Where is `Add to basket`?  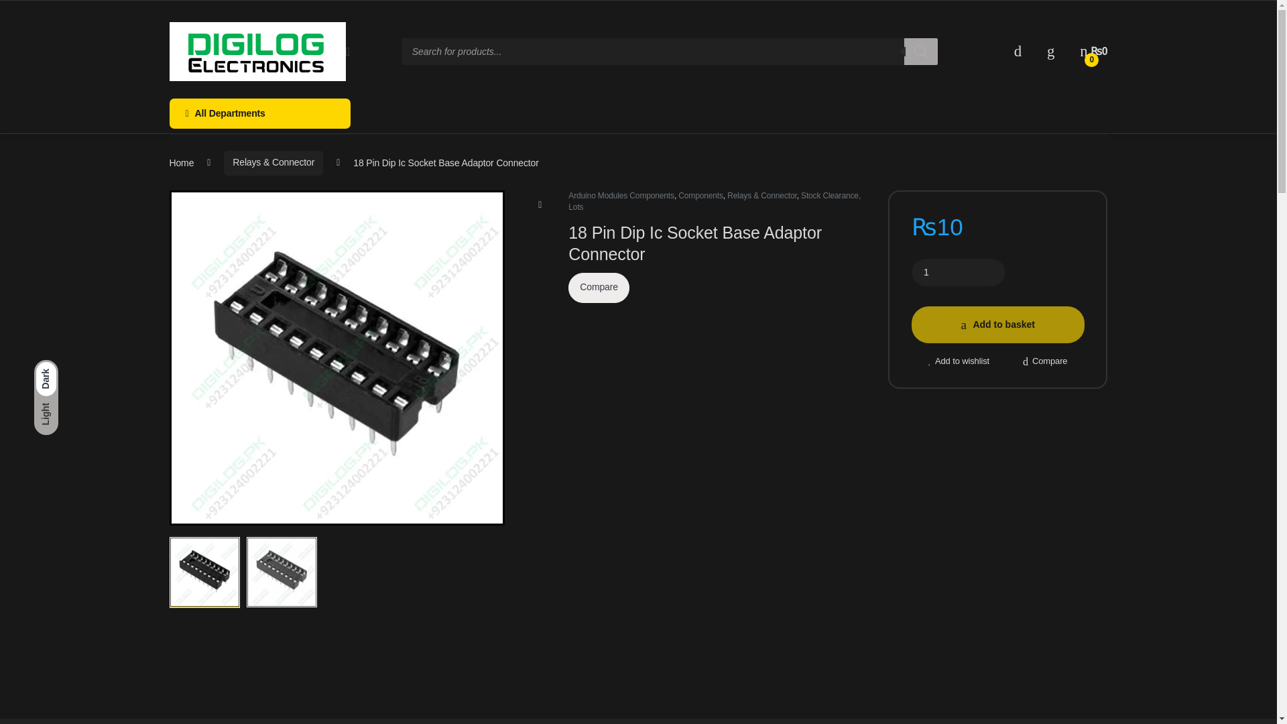 Add to basket is located at coordinates (997, 324).